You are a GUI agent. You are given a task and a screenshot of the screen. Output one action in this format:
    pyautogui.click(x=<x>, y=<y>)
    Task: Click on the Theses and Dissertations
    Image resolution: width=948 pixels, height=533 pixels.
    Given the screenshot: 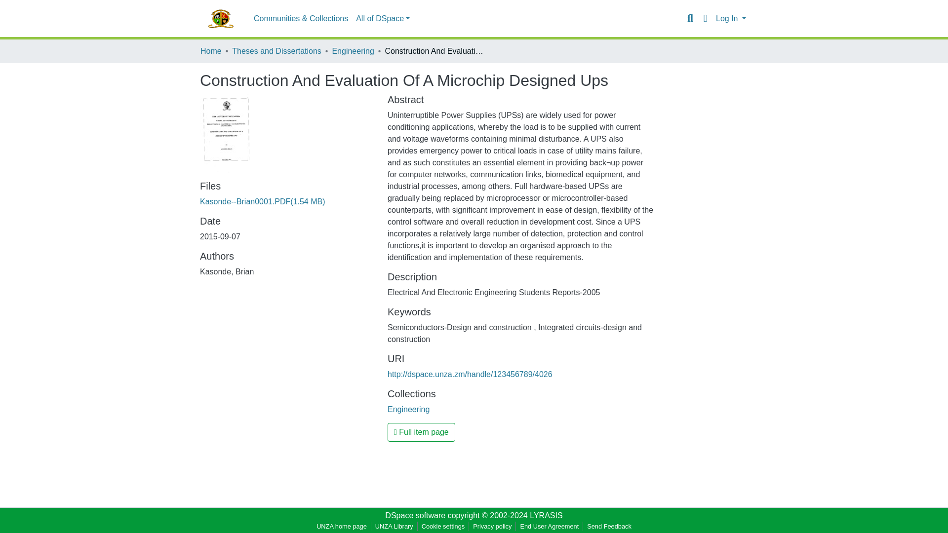 What is the action you would take?
    pyautogui.click(x=276, y=51)
    